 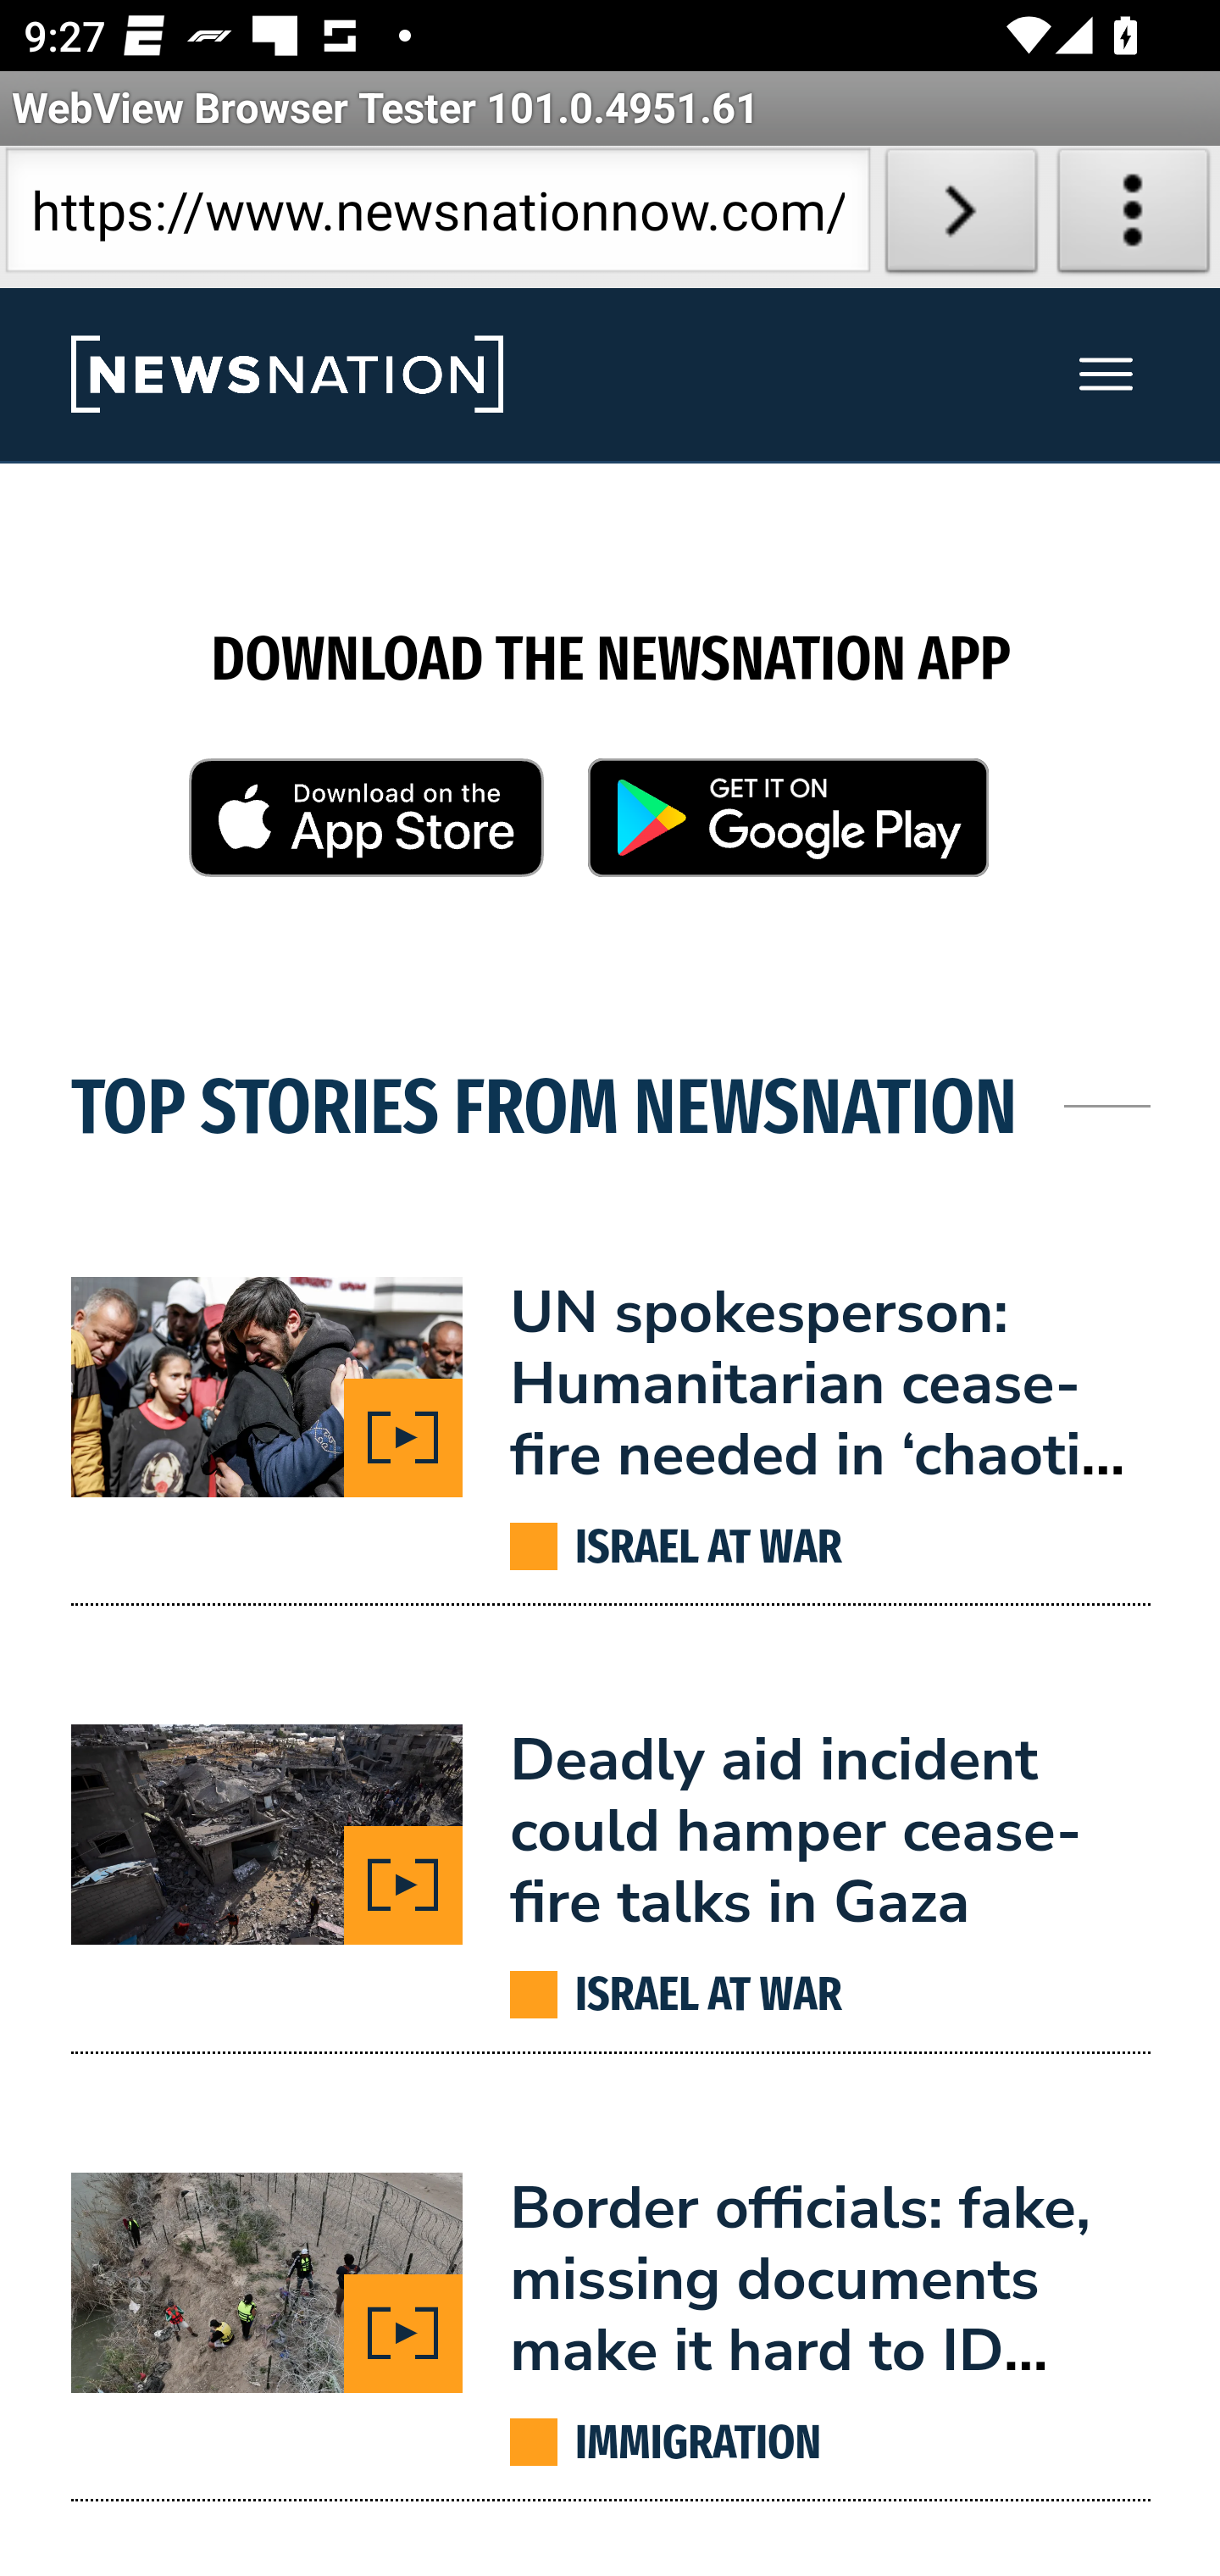 I want to click on Get the iOS Weather app, so click(x=366, y=825).